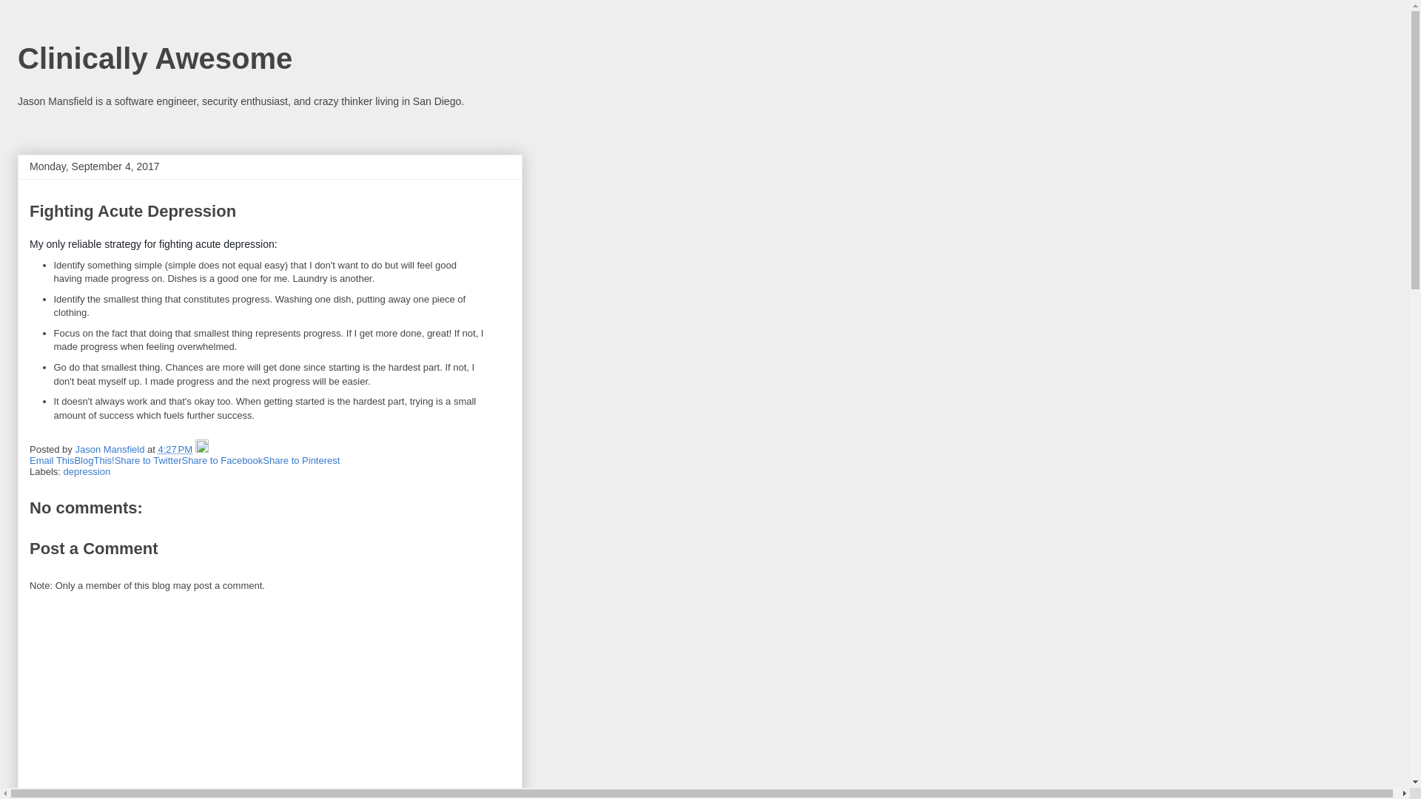 Image resolution: width=1421 pixels, height=799 pixels. Describe the element at coordinates (300, 460) in the screenshot. I see `Share to Pinterest` at that location.